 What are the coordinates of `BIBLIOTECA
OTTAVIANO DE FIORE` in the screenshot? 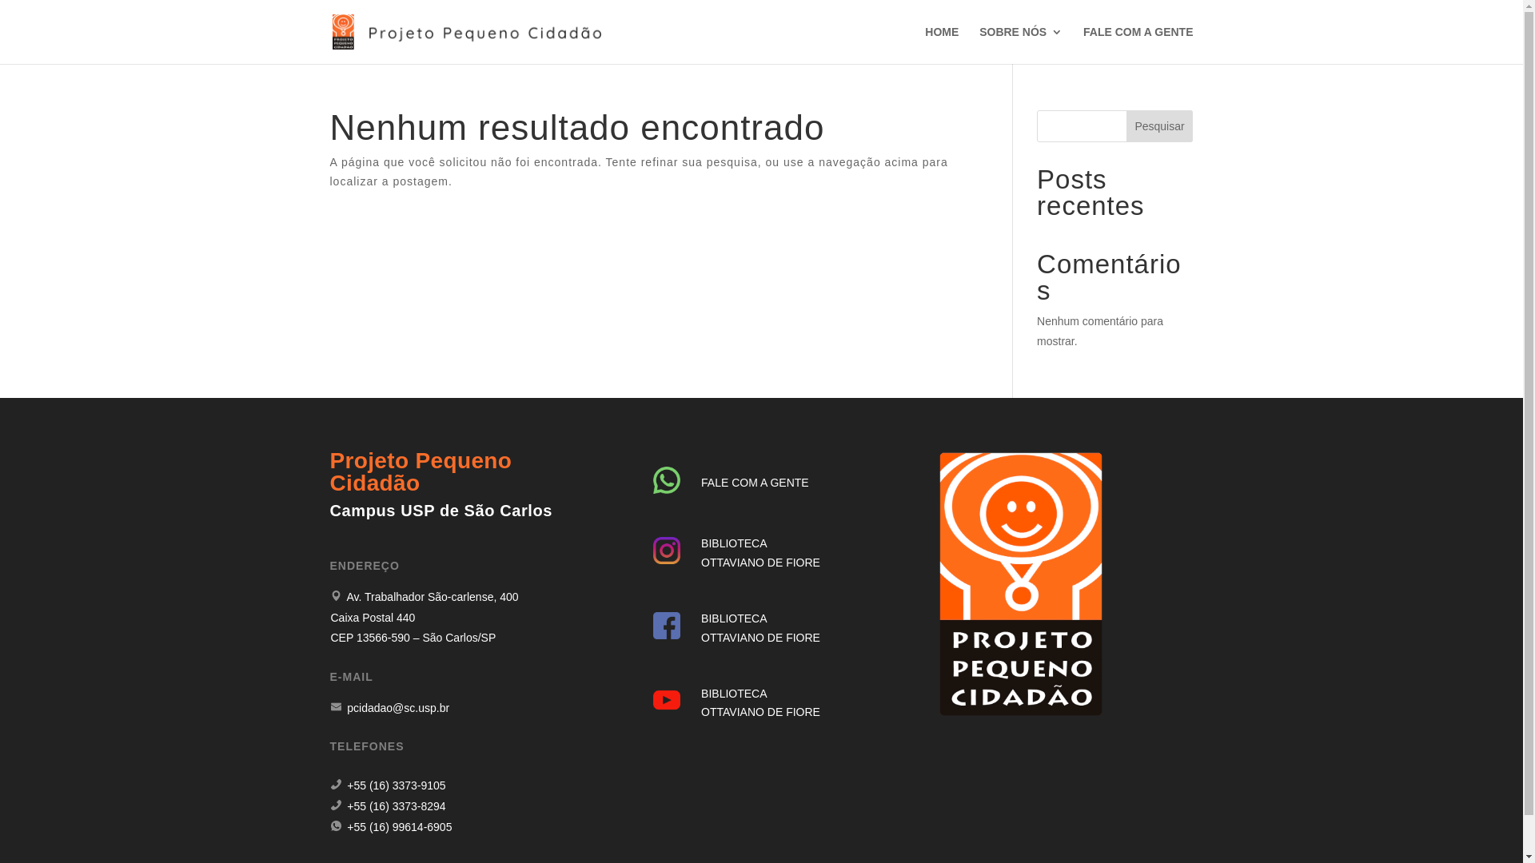 It's located at (761, 703).